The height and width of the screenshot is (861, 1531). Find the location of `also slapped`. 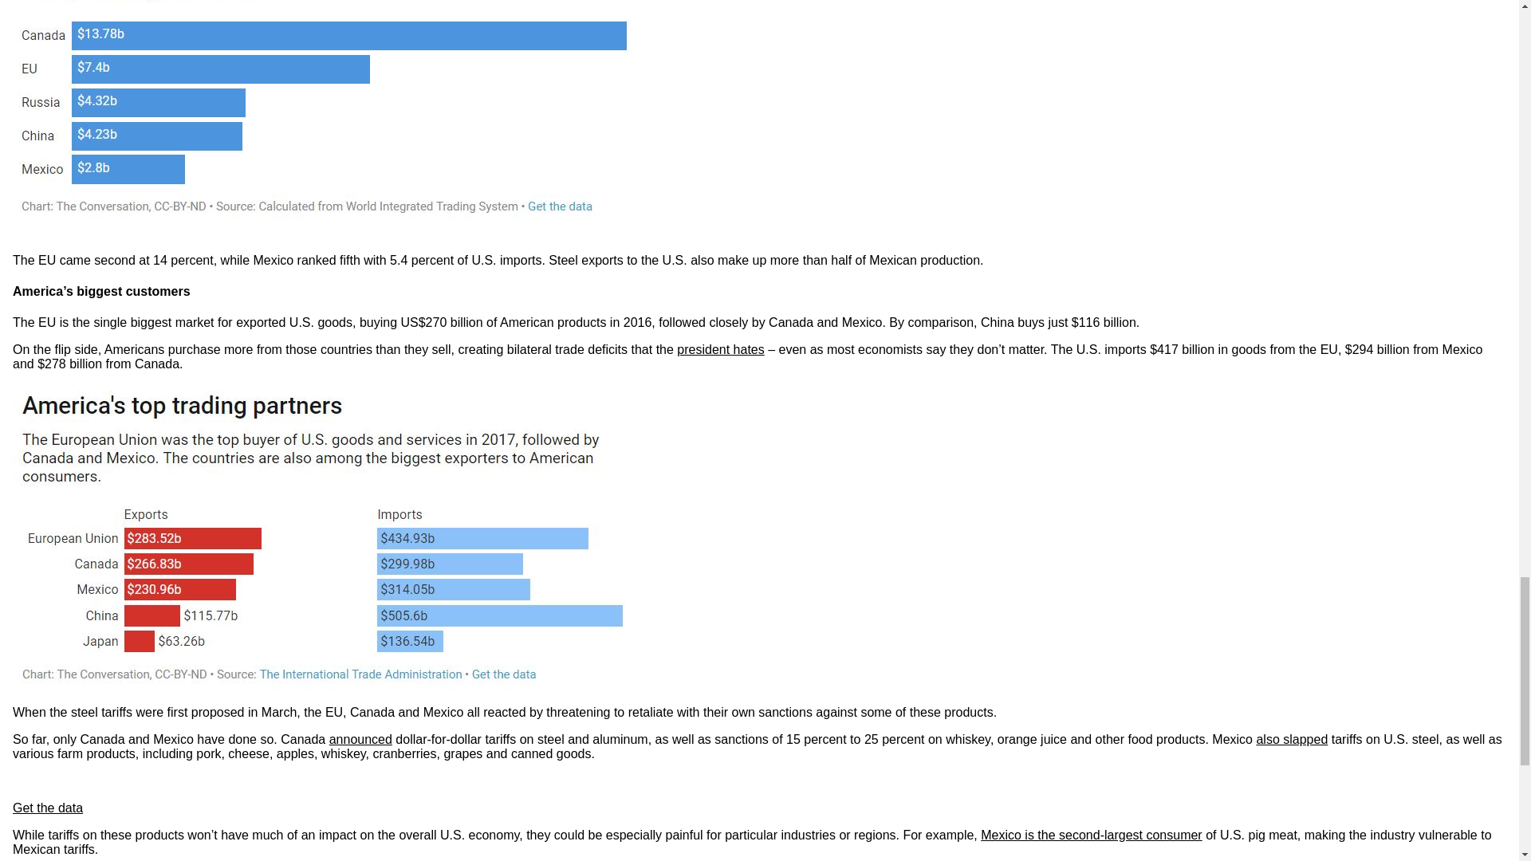

also slapped is located at coordinates (1291, 740).